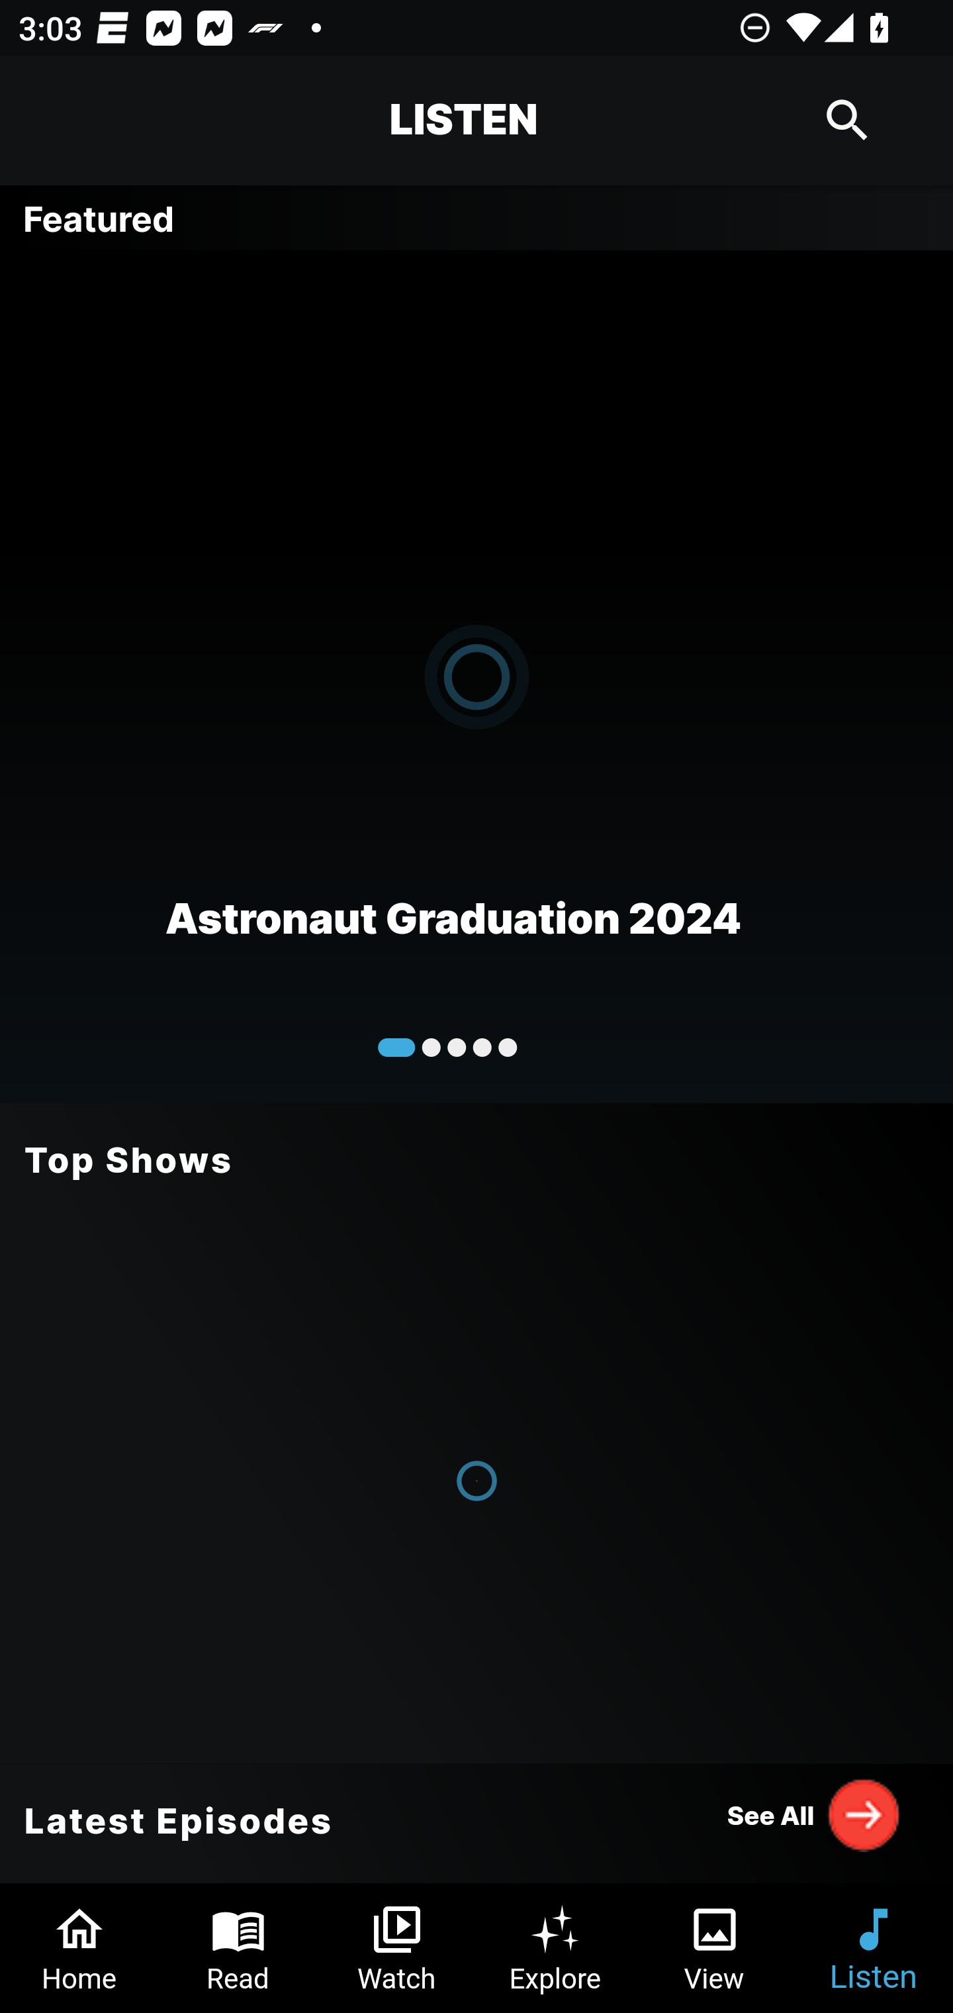 The image size is (953, 2013). Describe the element at coordinates (814, 1814) in the screenshot. I see `See All` at that location.